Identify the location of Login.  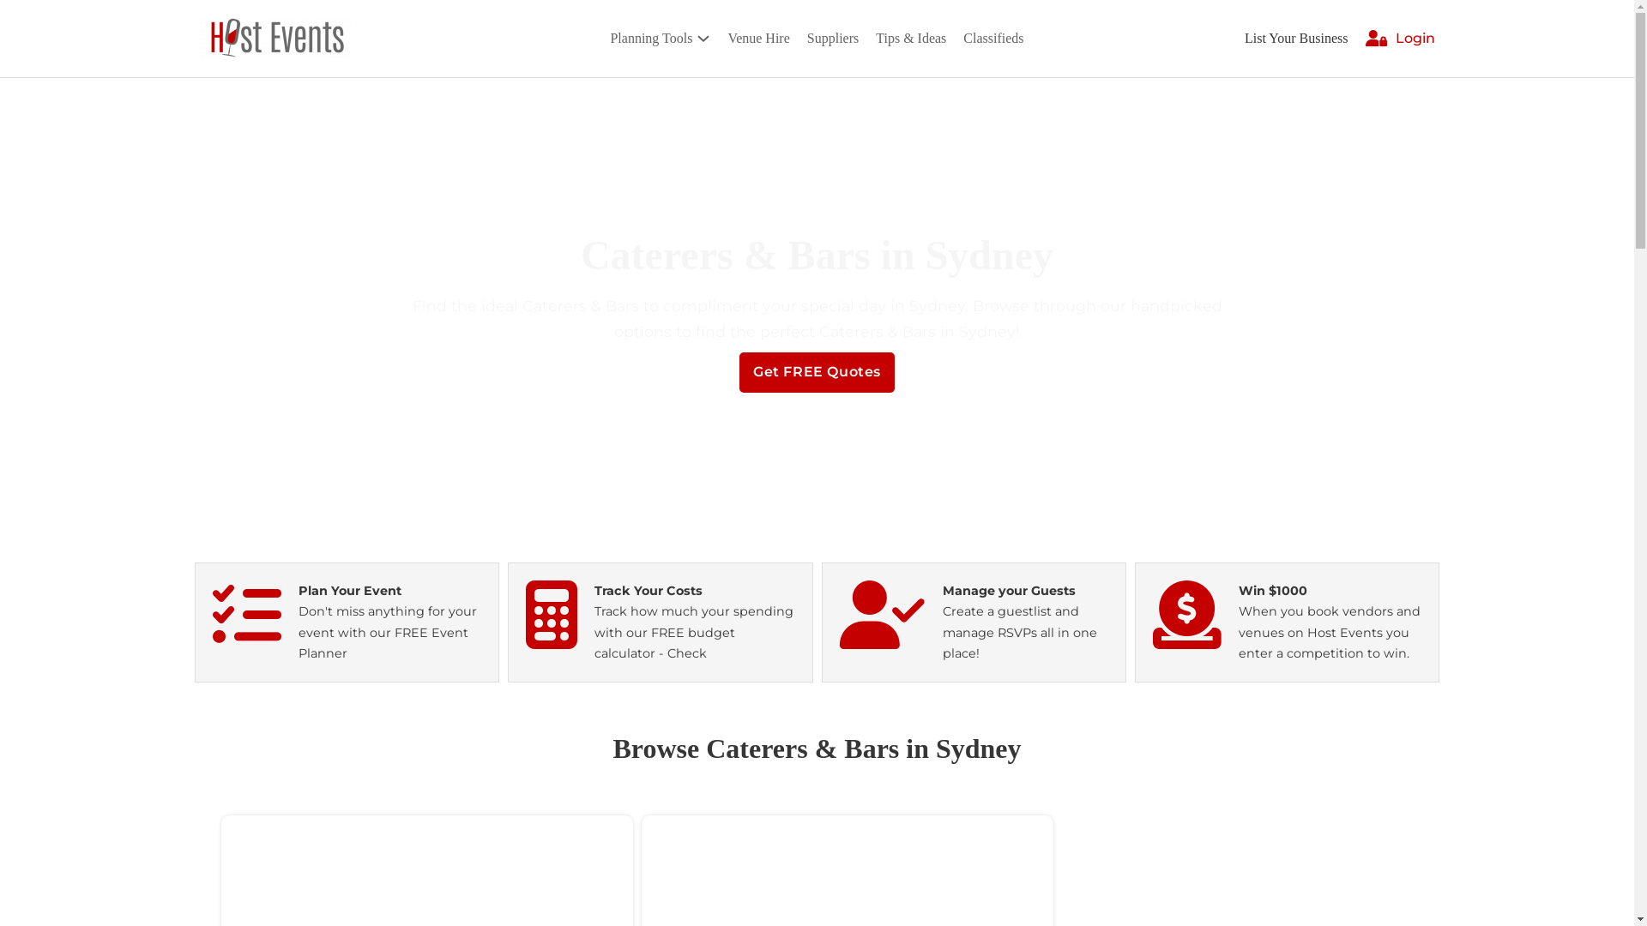
(1415, 38).